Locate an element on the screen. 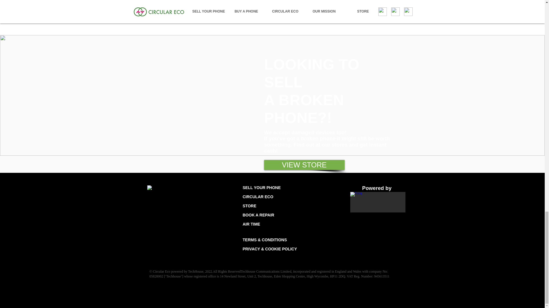  SELL YOUR PHONE is located at coordinates (261, 188).